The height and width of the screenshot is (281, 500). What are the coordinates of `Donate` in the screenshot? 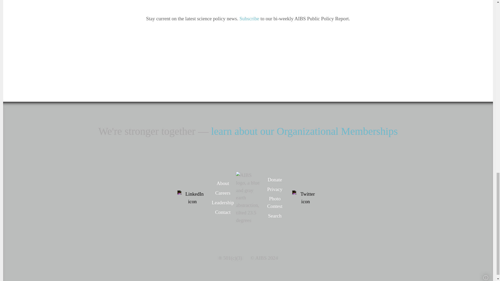 It's located at (274, 180).